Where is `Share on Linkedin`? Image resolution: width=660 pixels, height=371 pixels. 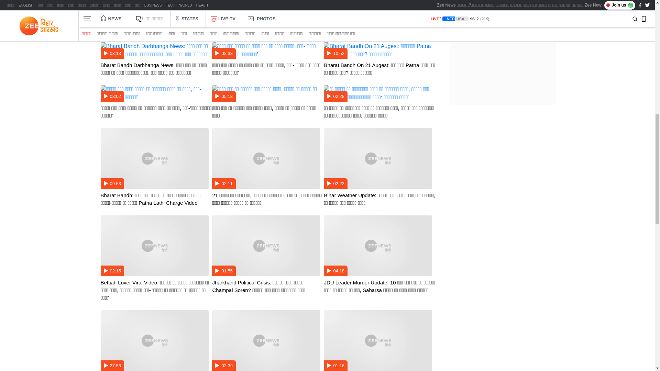 Share on Linkedin is located at coordinates (141, 4).